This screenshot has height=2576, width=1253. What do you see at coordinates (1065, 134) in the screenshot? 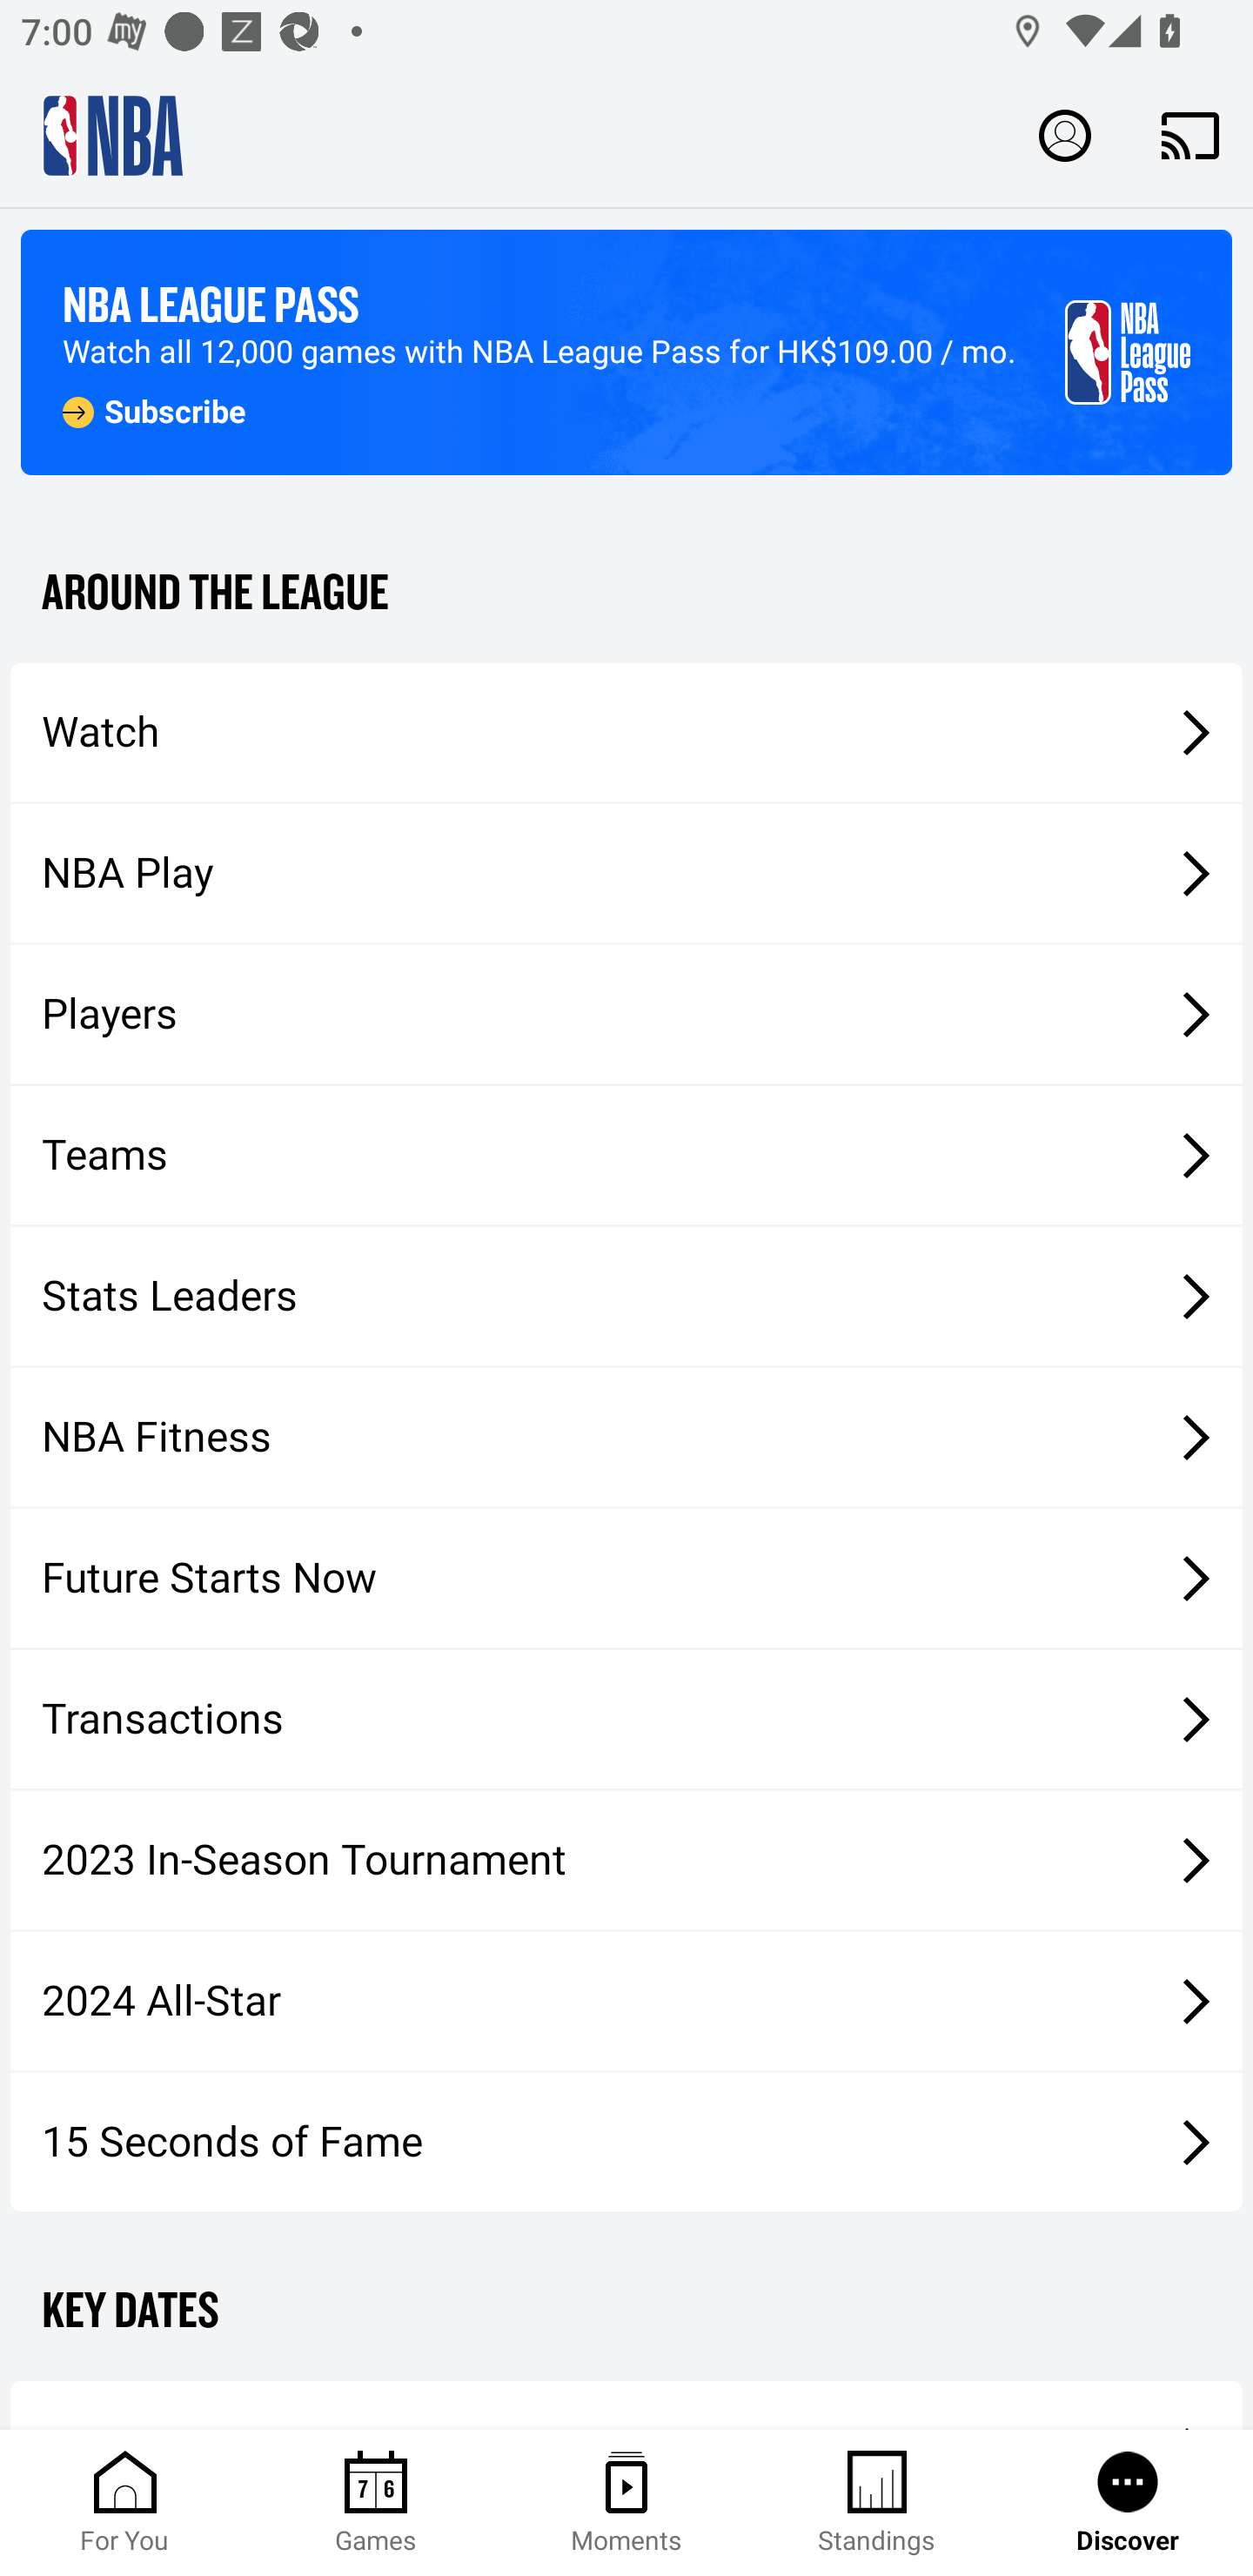
I see `Profile` at bounding box center [1065, 134].